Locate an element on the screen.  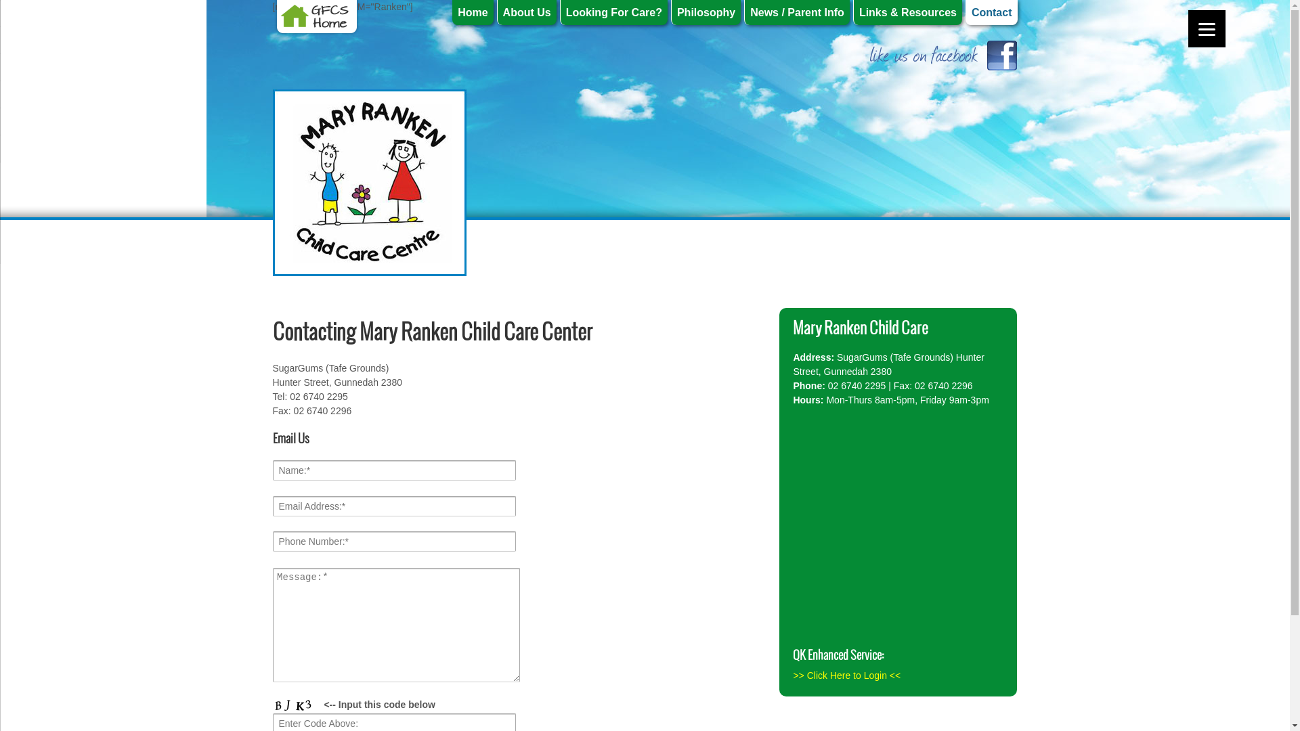
About Us is located at coordinates (527, 12).